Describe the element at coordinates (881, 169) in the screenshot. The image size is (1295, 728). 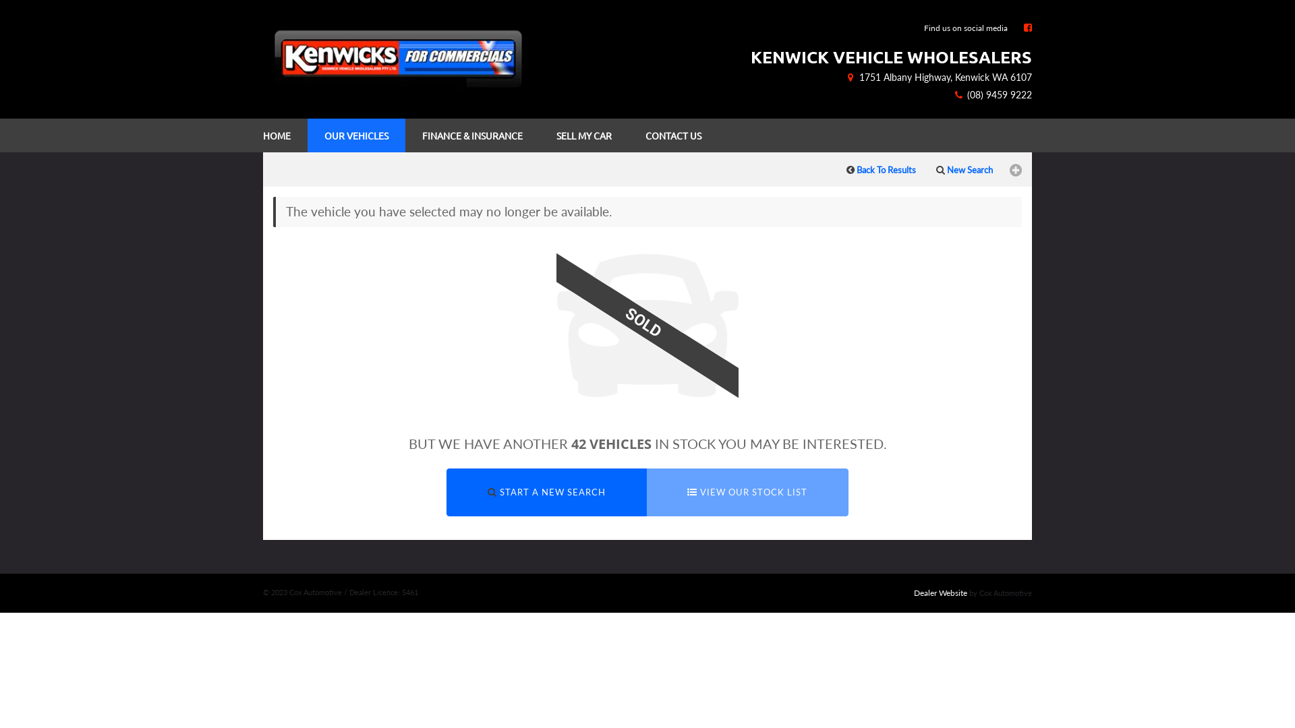
I see `Back To Results` at that location.